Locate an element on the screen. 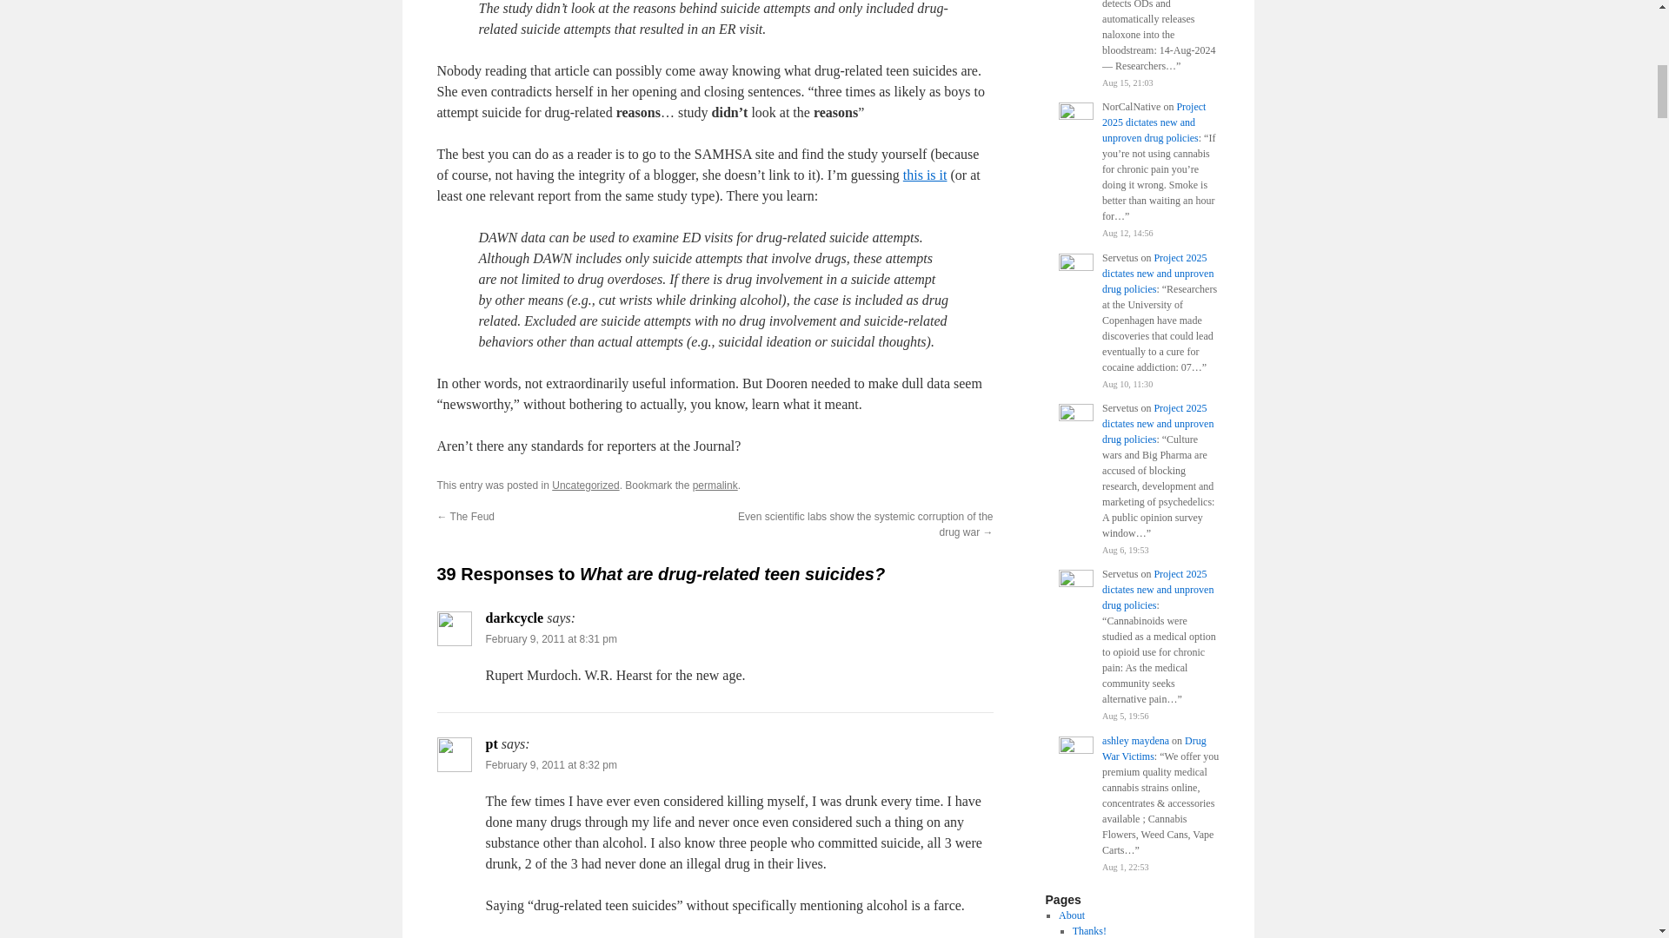 This screenshot has width=1669, height=938. Uncategorized is located at coordinates (586, 485).